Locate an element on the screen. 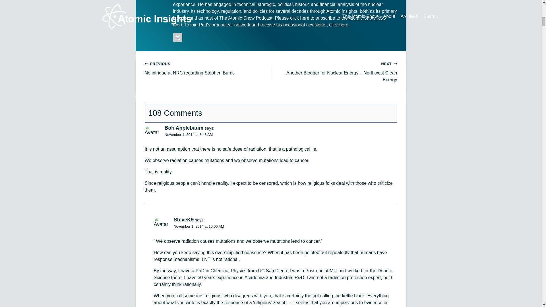 The height and width of the screenshot is (307, 546). November 1, 2014 at 8:48 AM is located at coordinates (198, 226).